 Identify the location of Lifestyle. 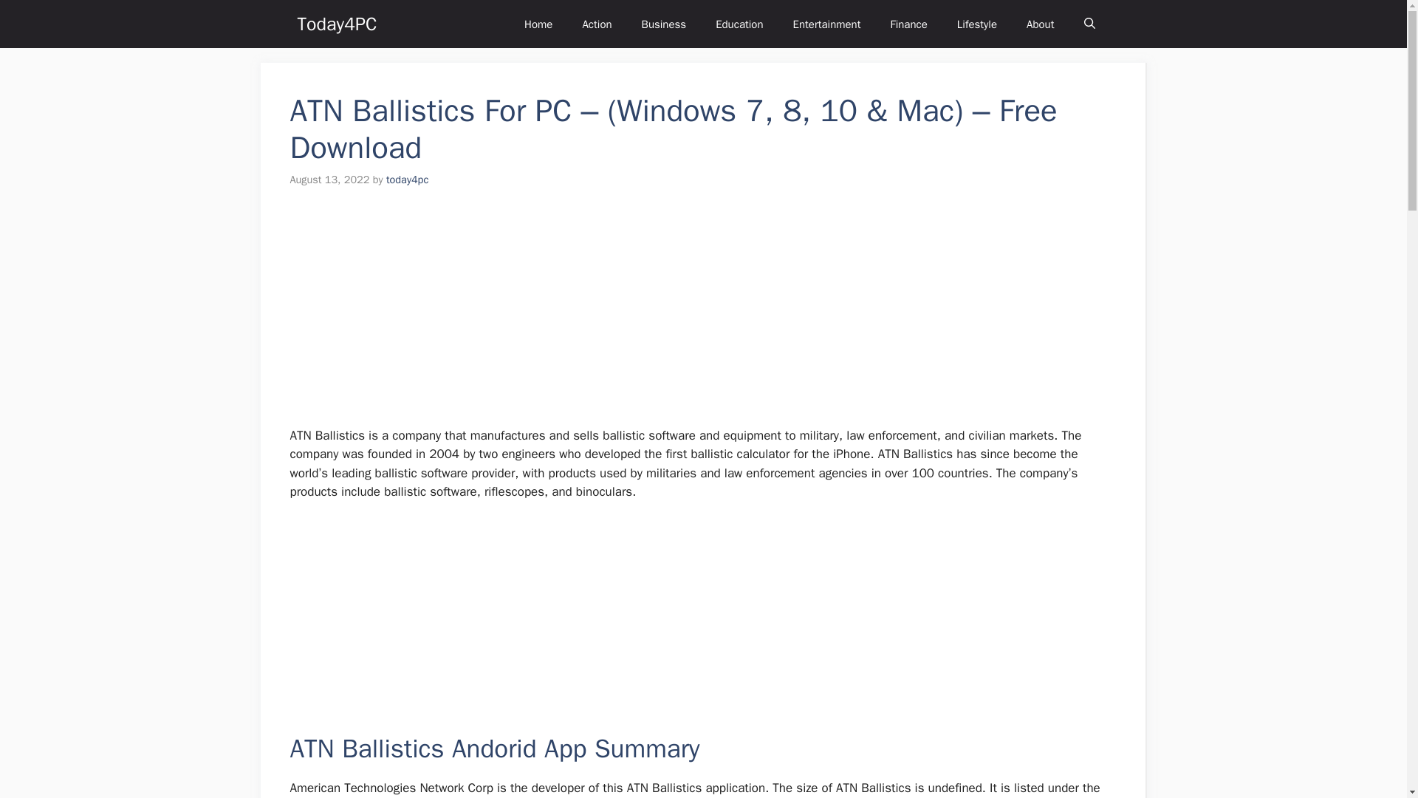
(977, 24).